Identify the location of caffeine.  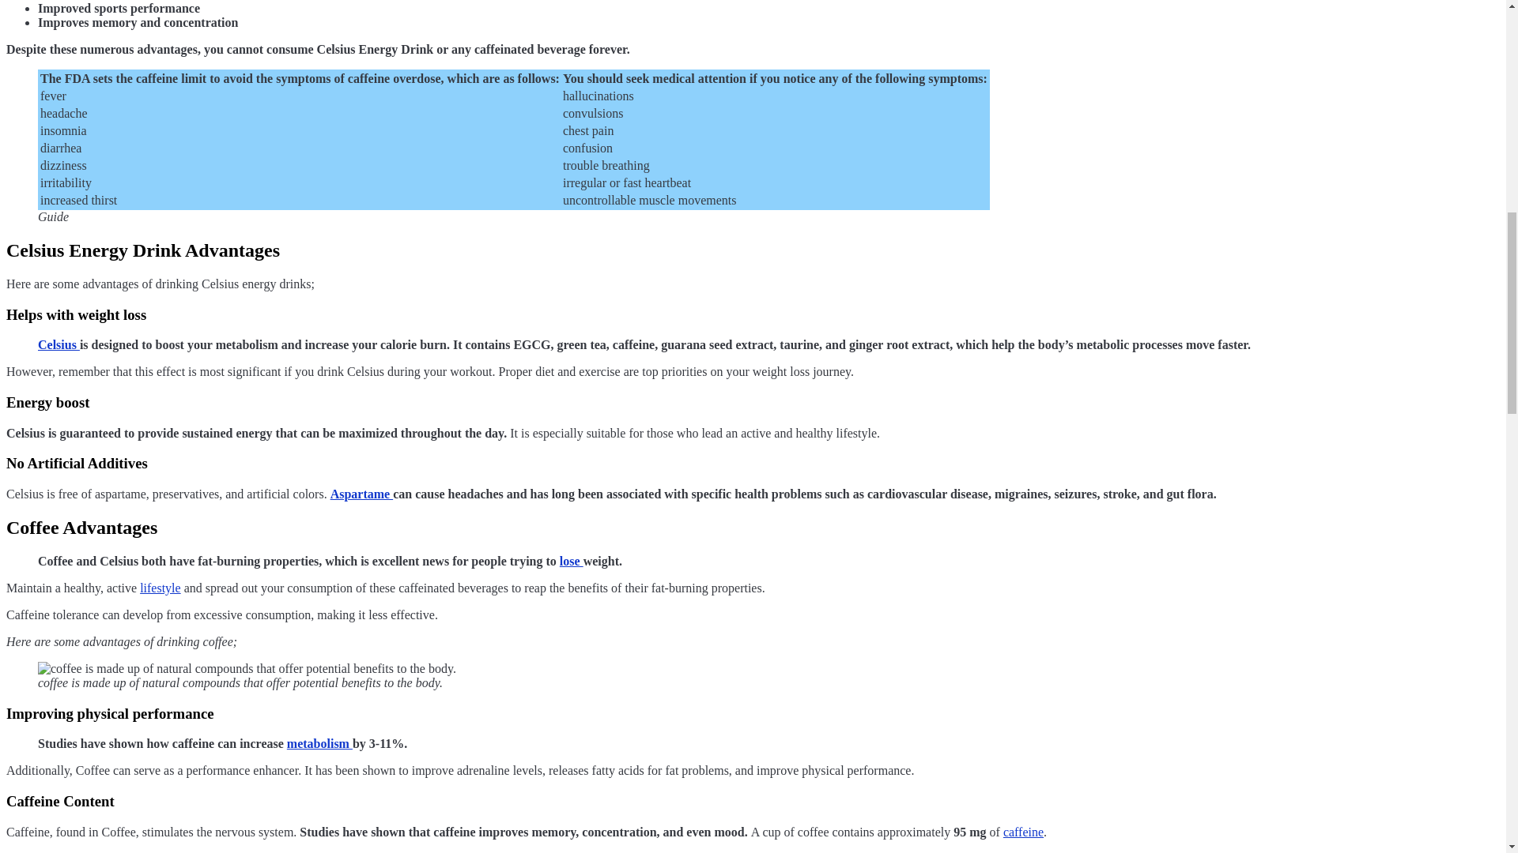
(1023, 832).